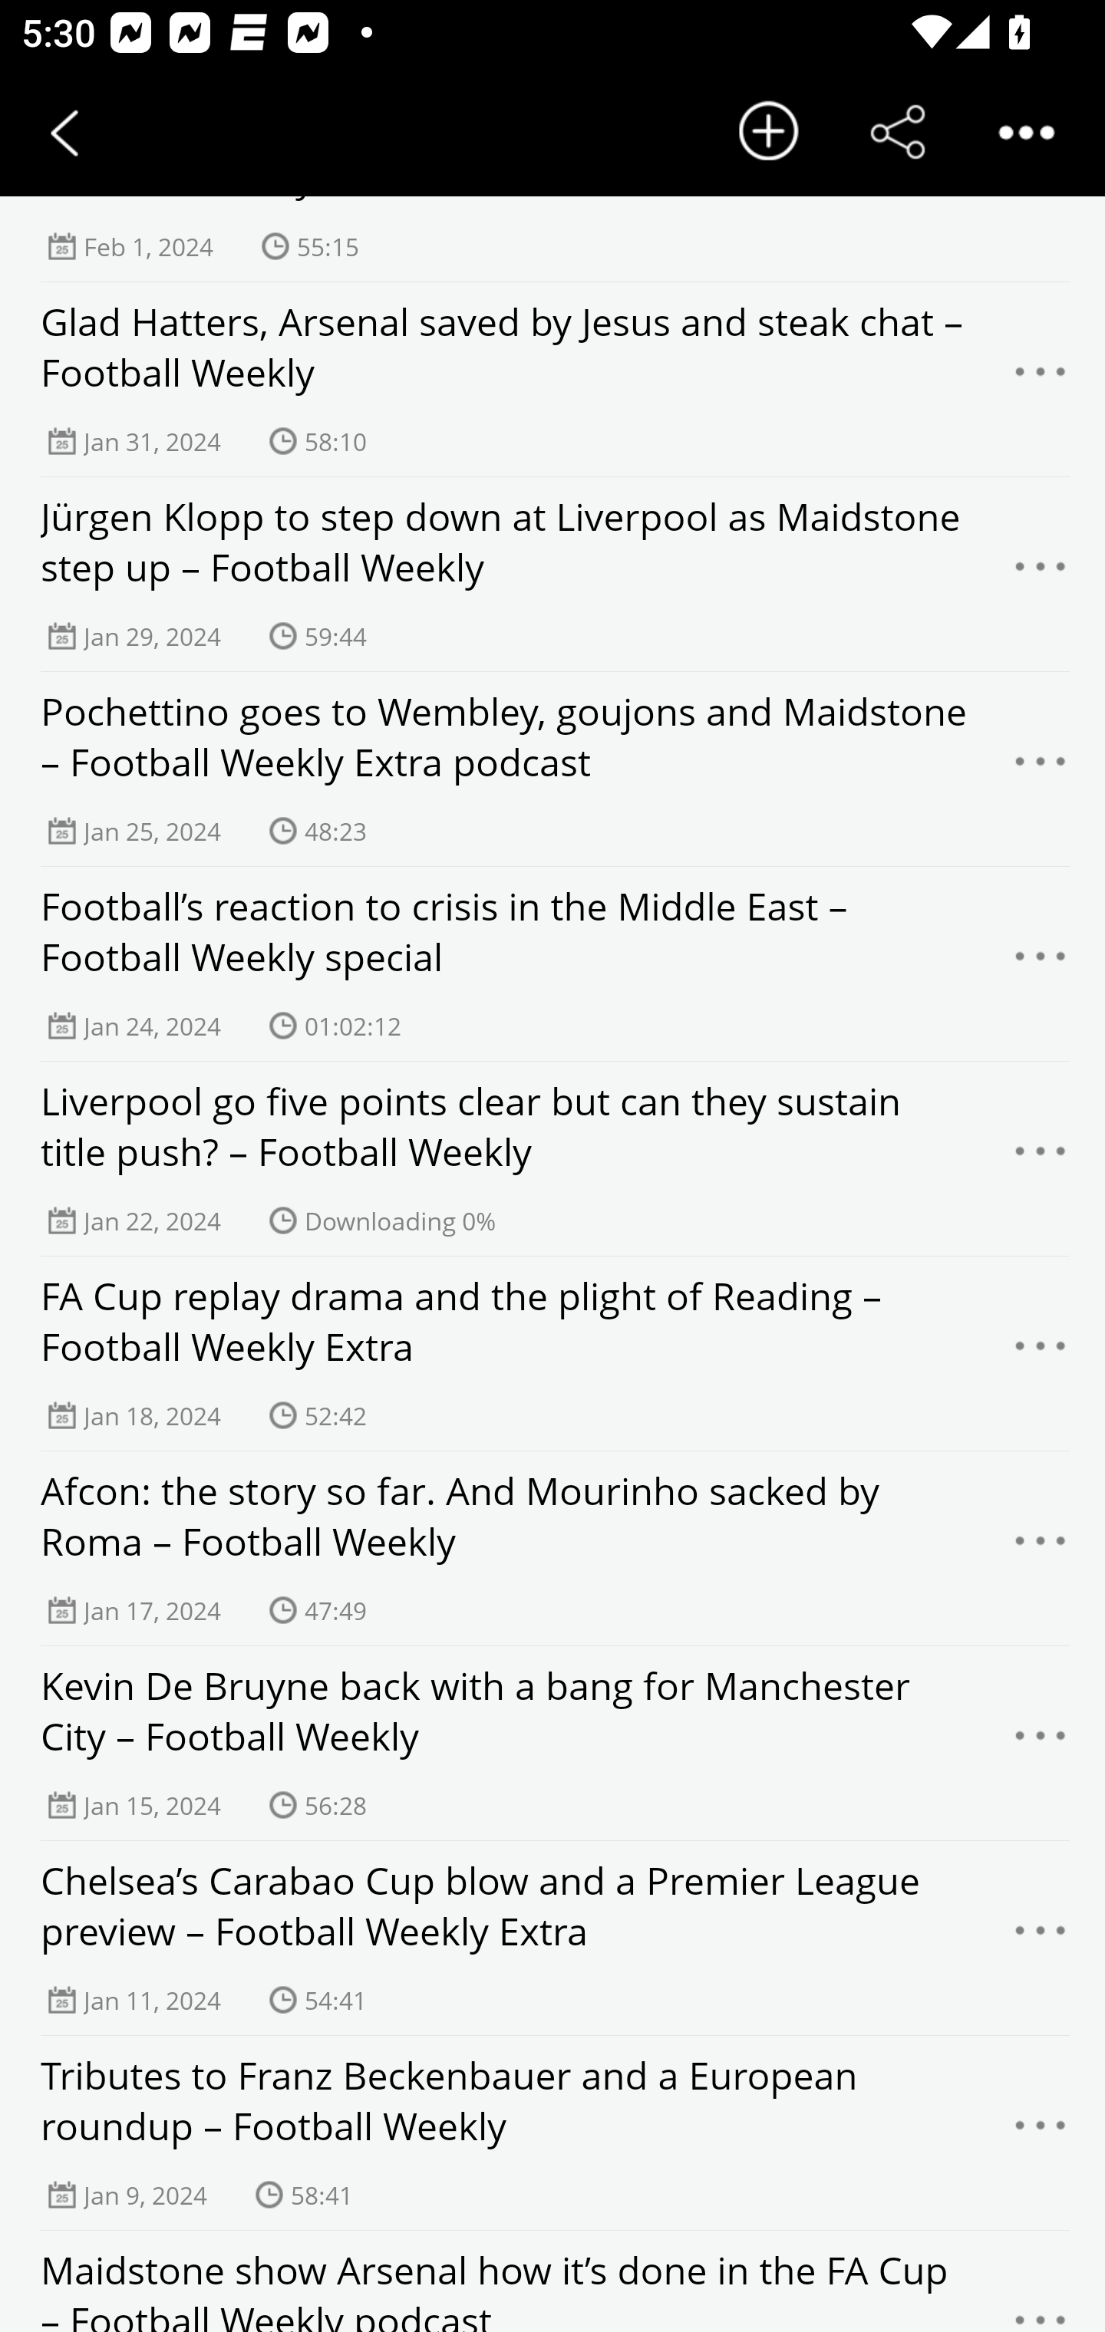 The width and height of the screenshot is (1105, 2332). Describe the element at coordinates (64, 132) in the screenshot. I see `Back` at that location.